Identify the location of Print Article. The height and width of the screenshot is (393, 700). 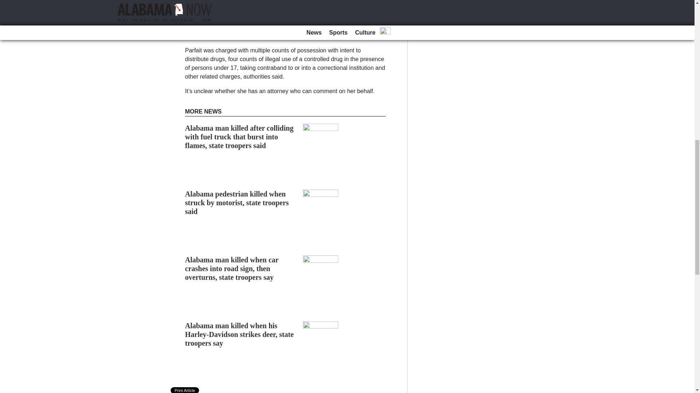
(185, 390).